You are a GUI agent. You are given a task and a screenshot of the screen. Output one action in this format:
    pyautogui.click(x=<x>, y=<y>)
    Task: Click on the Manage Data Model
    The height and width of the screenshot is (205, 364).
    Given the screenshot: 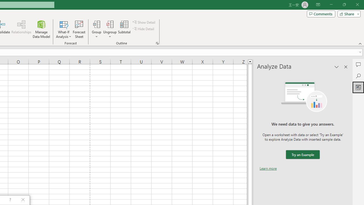 What is the action you would take?
    pyautogui.click(x=42, y=29)
    